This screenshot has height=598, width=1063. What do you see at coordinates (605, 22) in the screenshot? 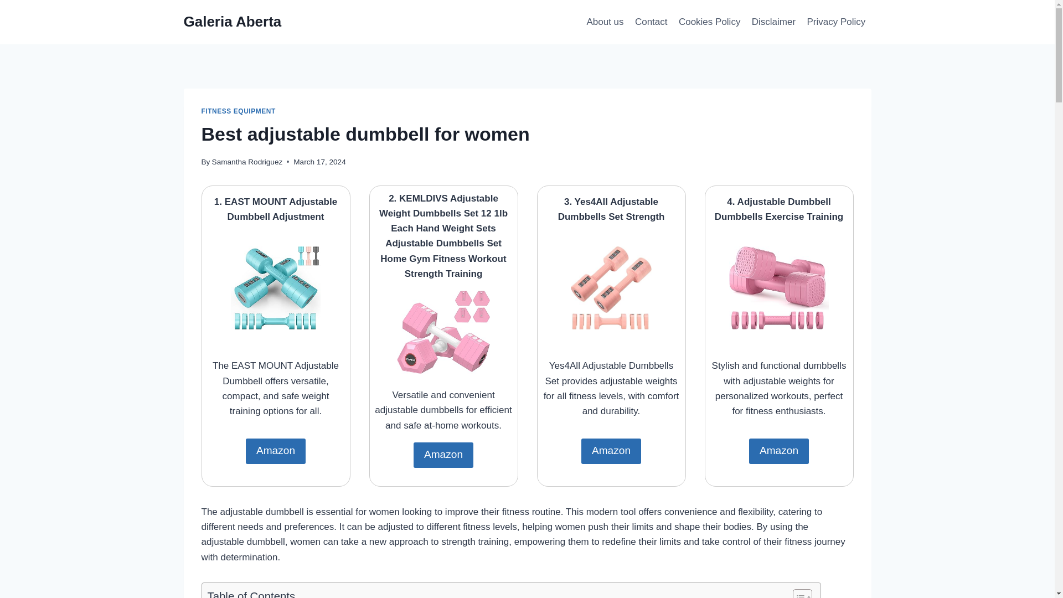
I see `About us` at bounding box center [605, 22].